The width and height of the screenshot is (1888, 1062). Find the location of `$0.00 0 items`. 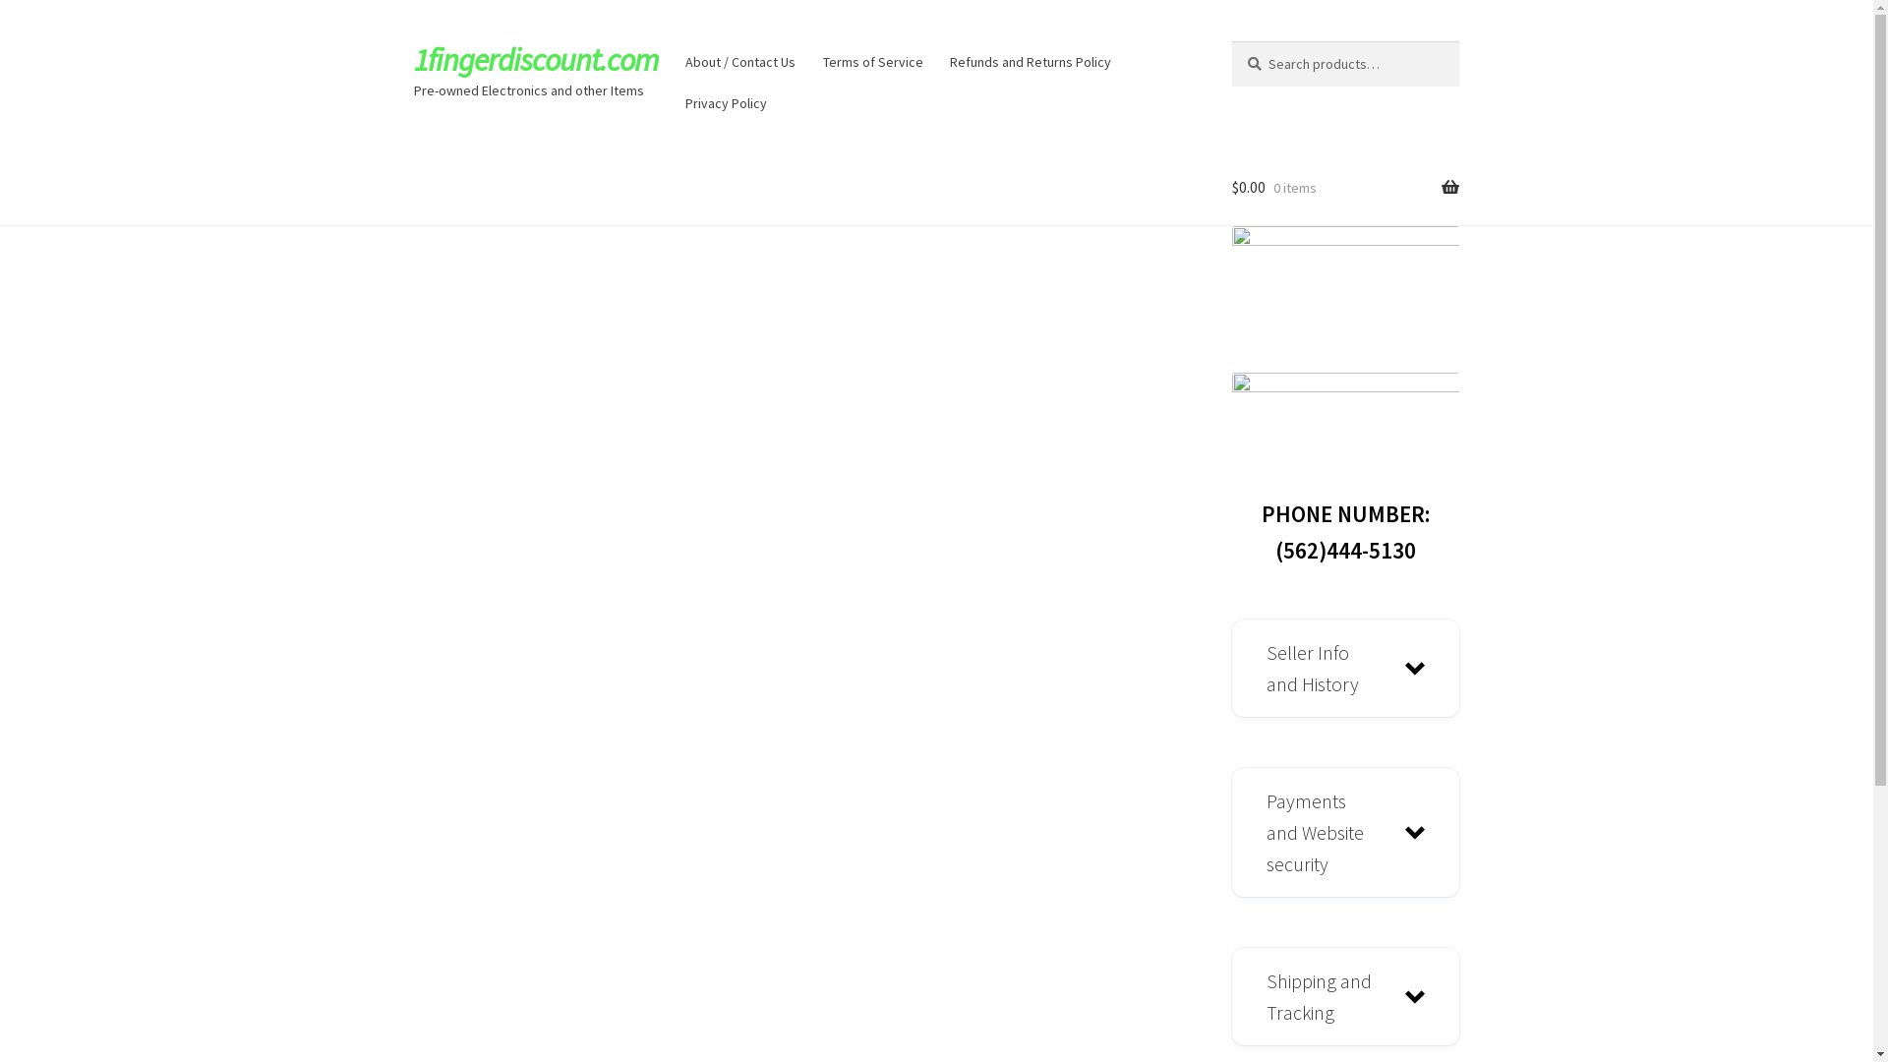

$0.00 0 items is located at coordinates (1345, 188).